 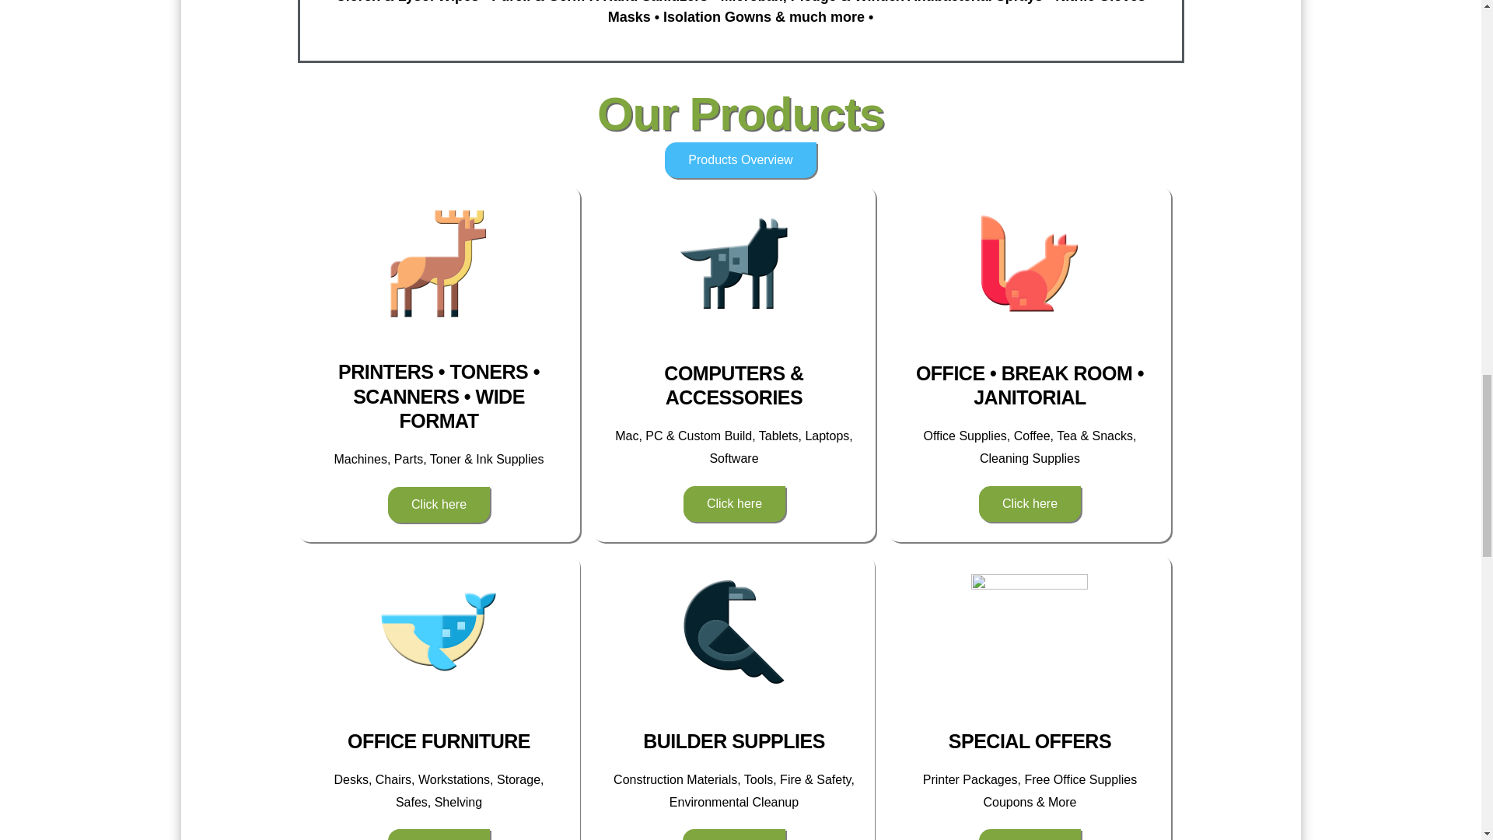 I want to click on Click here, so click(x=1030, y=504).